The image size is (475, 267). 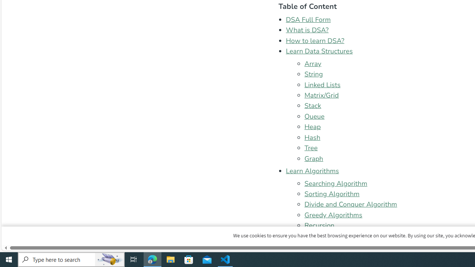 What do you see at coordinates (333, 215) in the screenshot?
I see `Greedy Algorithms` at bounding box center [333, 215].